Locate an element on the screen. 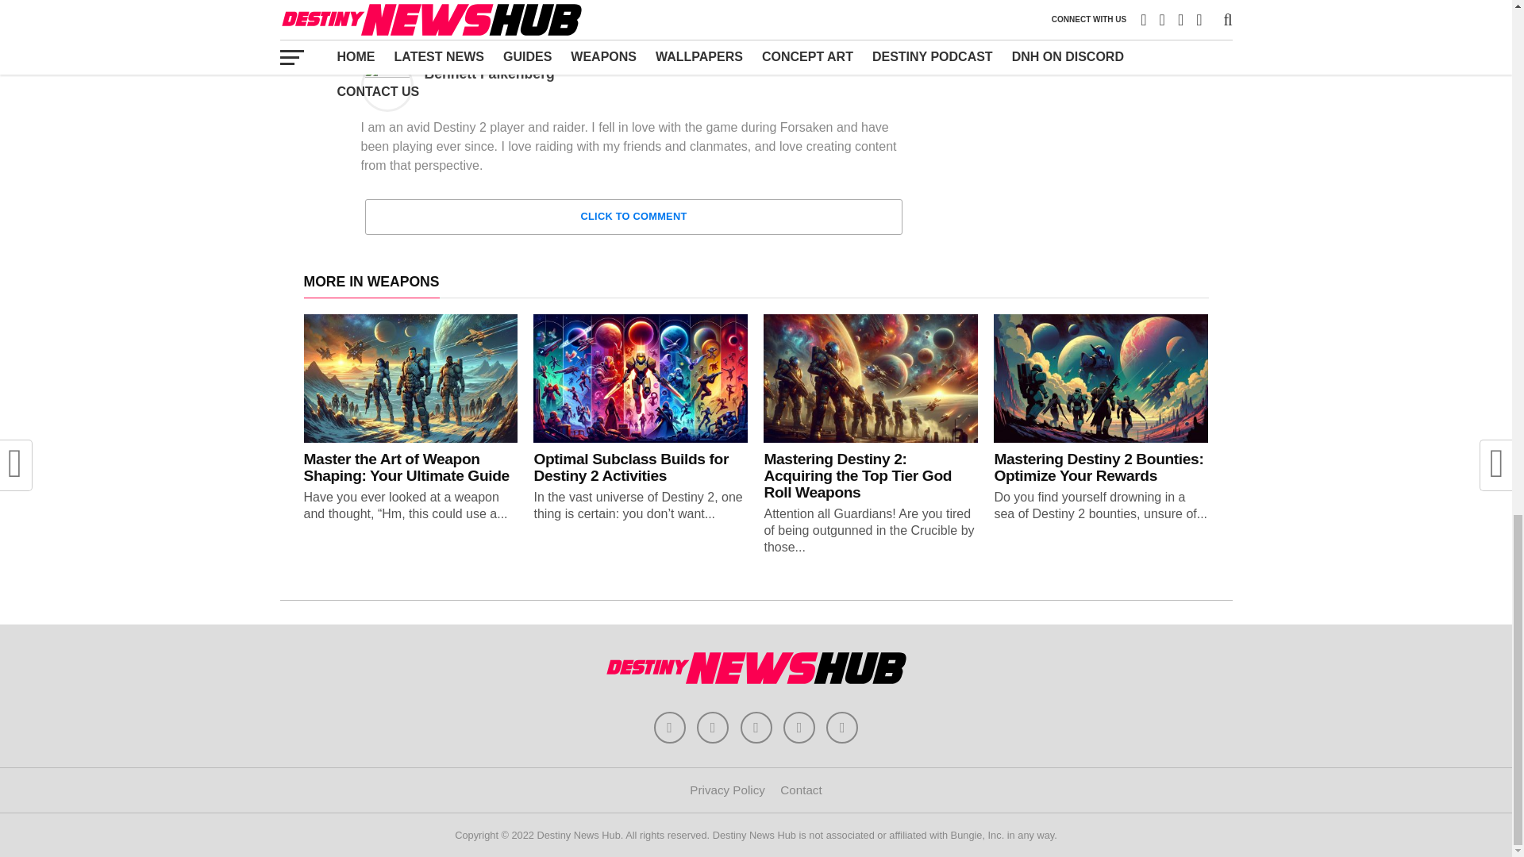 This screenshot has height=857, width=1524. DEAFENING WHISPER is located at coordinates (532, 24).